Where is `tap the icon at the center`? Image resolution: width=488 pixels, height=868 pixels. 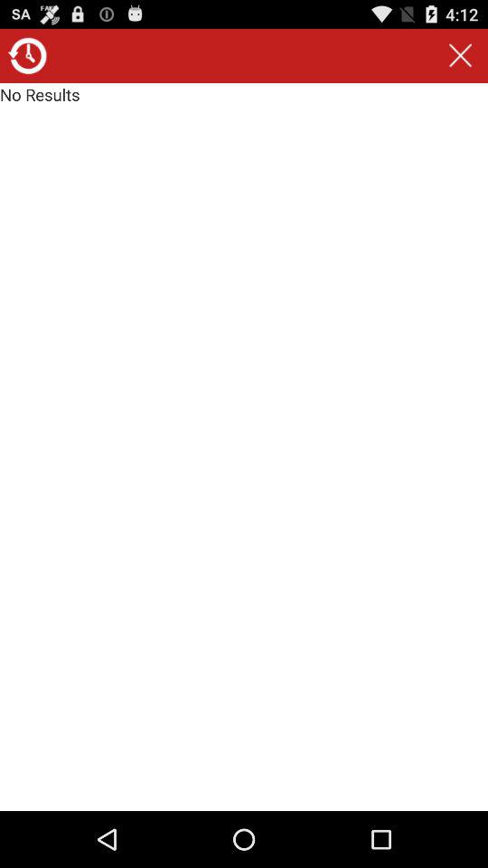 tap the icon at the center is located at coordinates (244, 447).